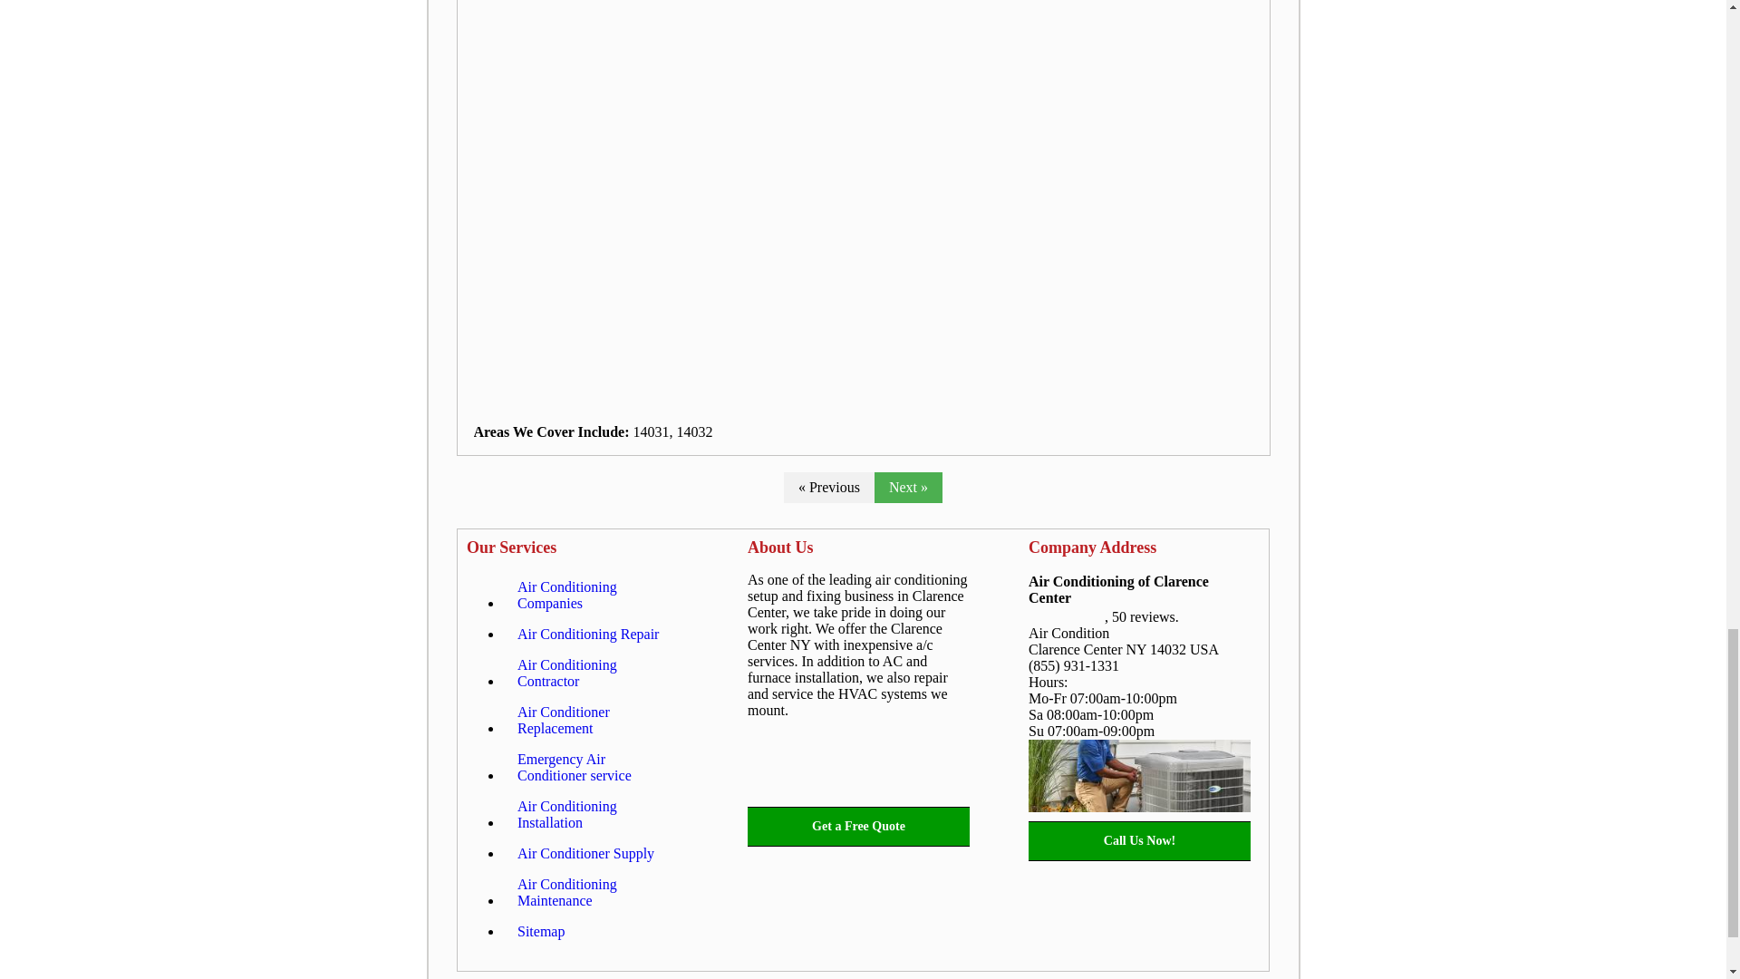 The width and height of the screenshot is (1740, 979). Describe the element at coordinates (595, 814) in the screenshot. I see `Air Conditioning Installation` at that location.